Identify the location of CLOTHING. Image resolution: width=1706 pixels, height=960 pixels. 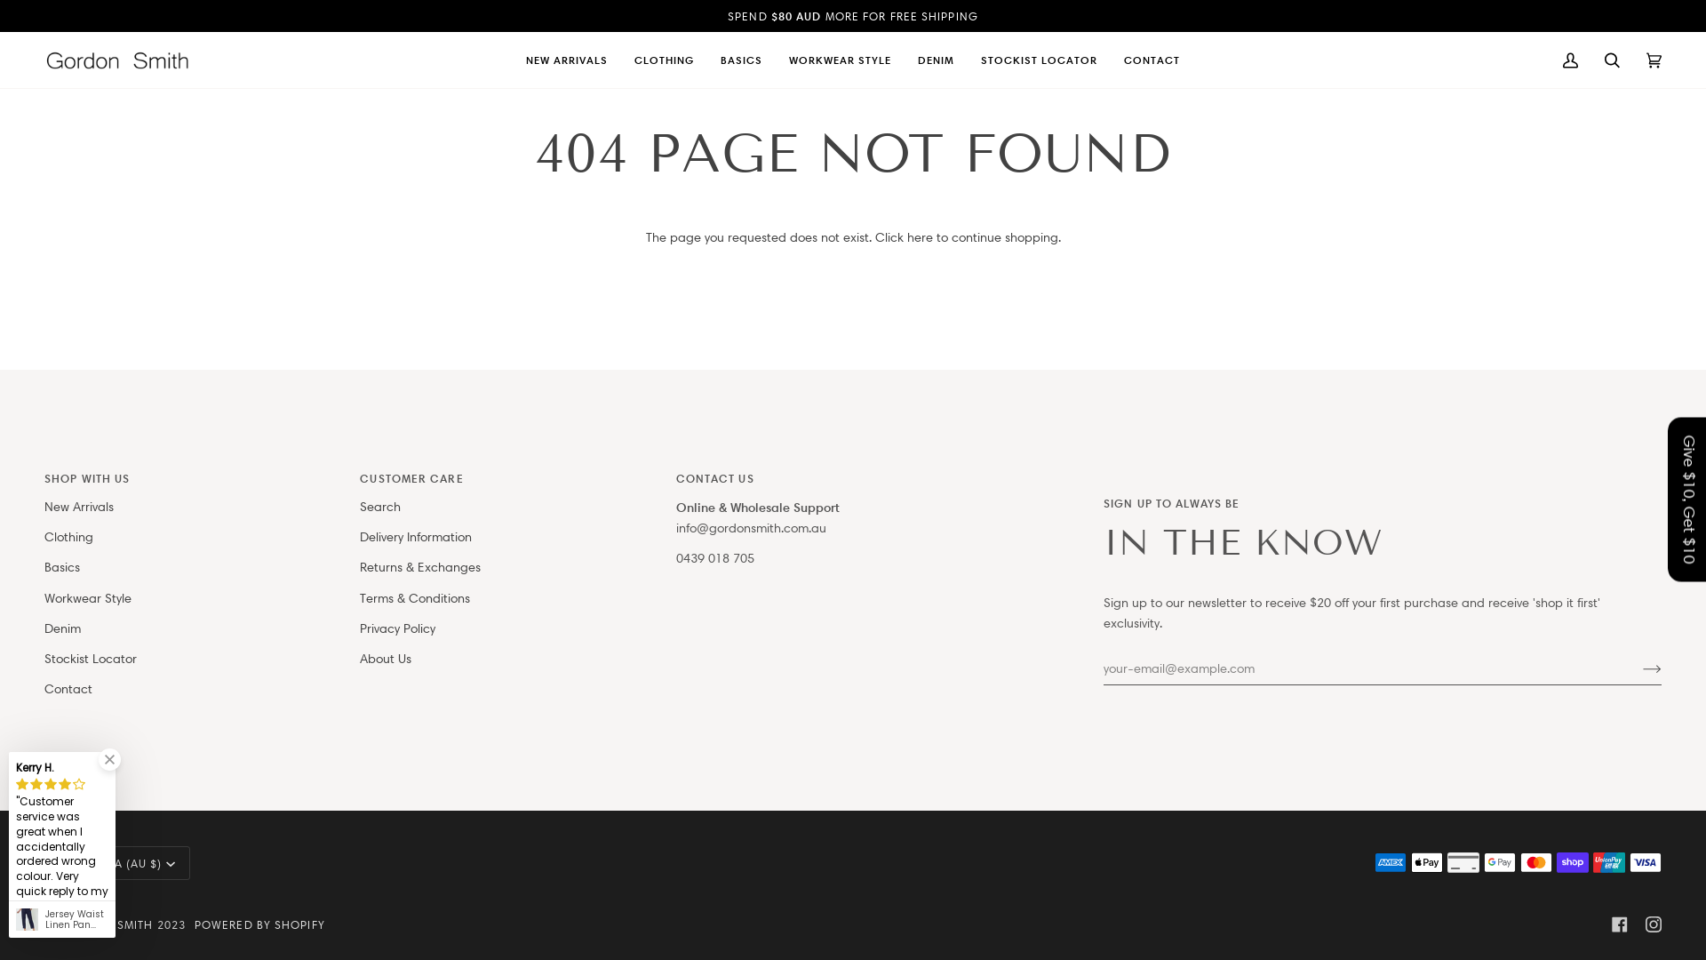
(665, 60).